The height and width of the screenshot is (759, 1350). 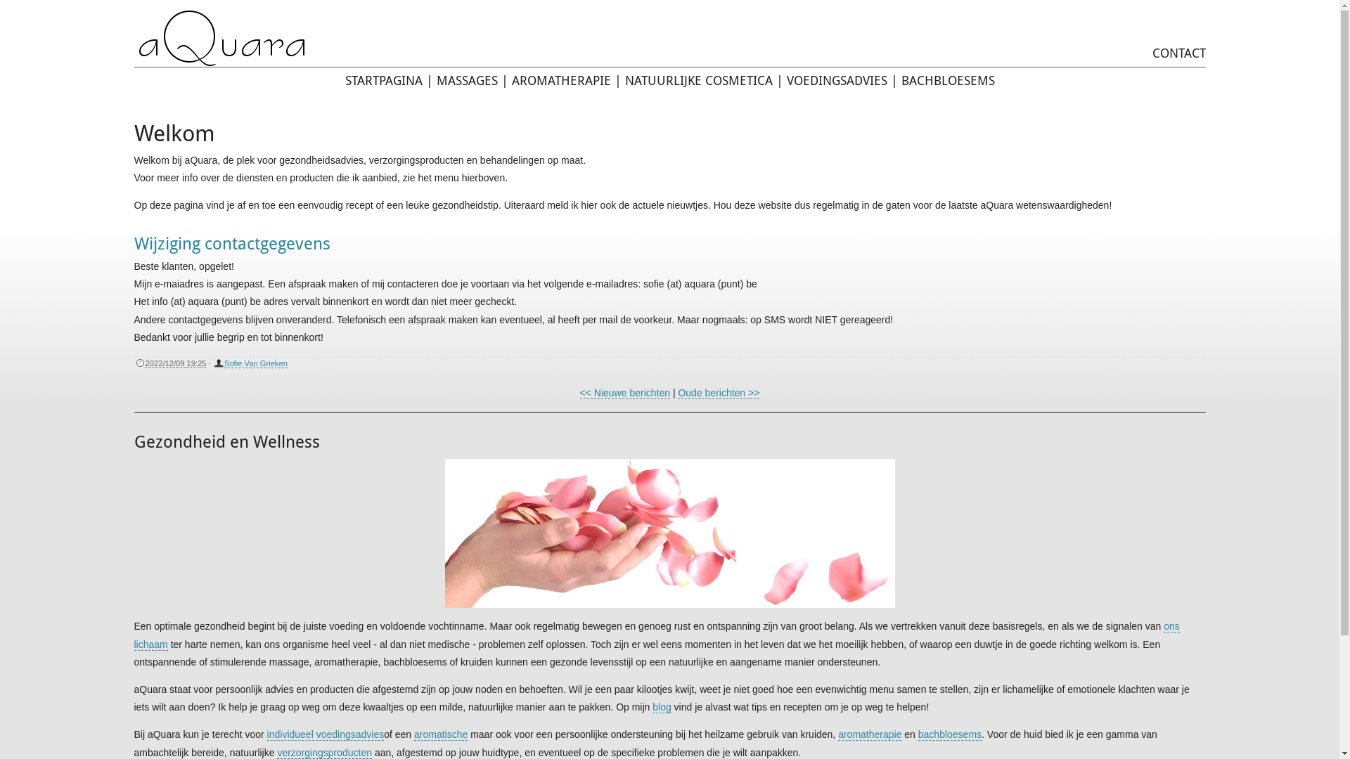 What do you see at coordinates (467, 80) in the screenshot?
I see `MASSAGES` at bounding box center [467, 80].